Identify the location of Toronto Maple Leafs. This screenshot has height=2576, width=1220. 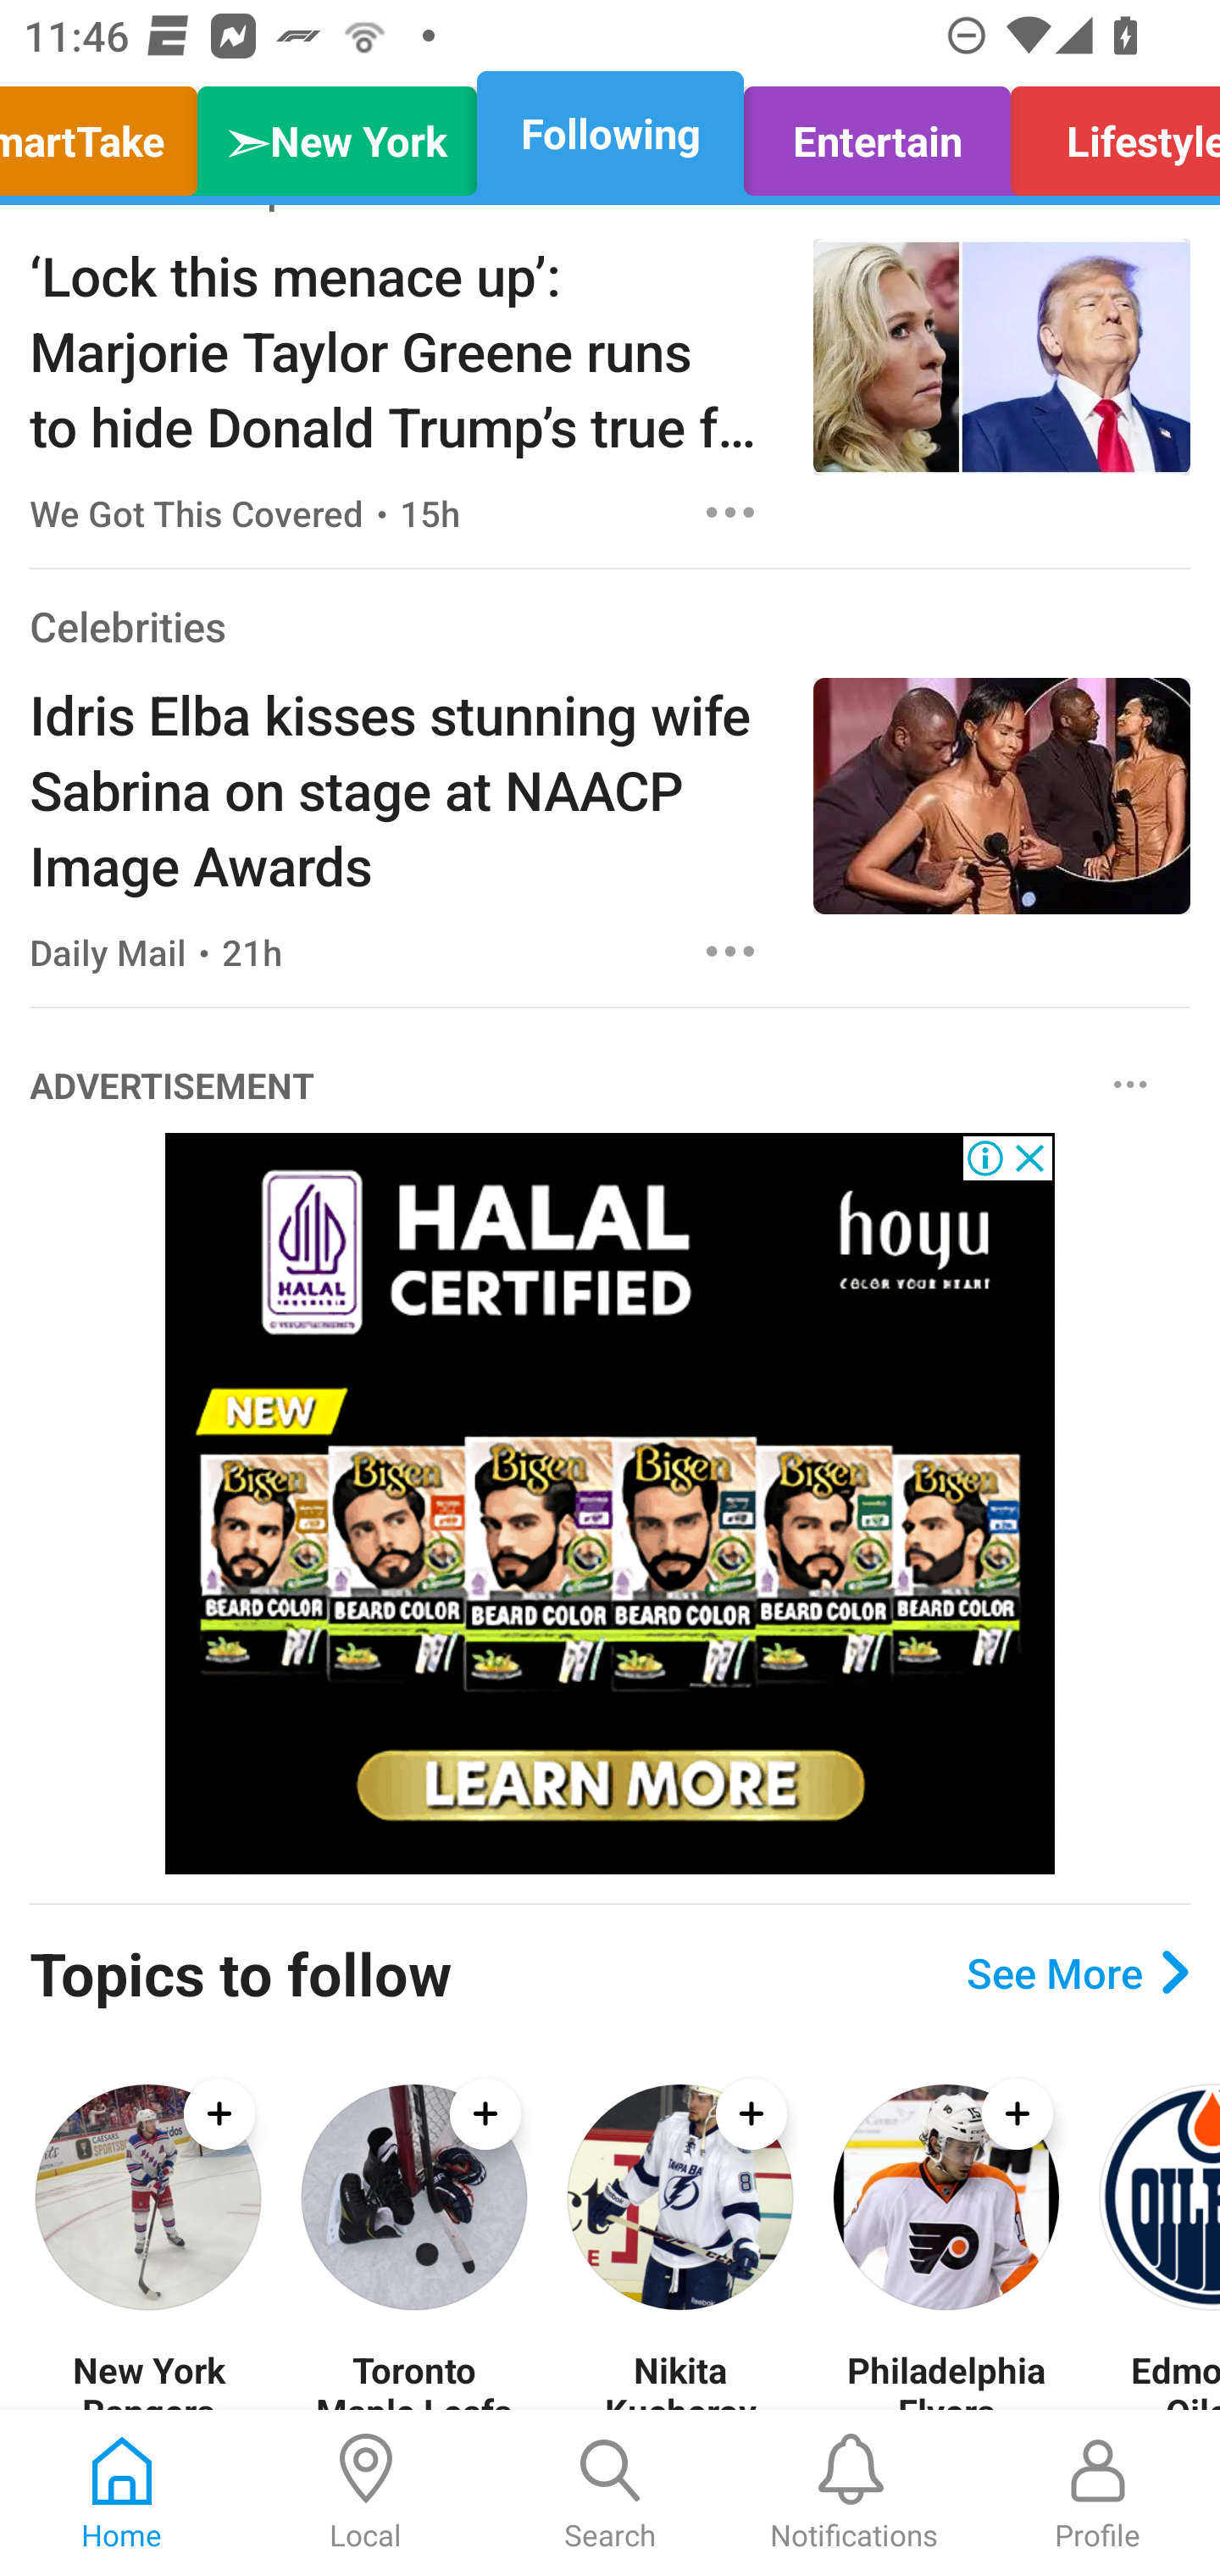
(413, 2379).